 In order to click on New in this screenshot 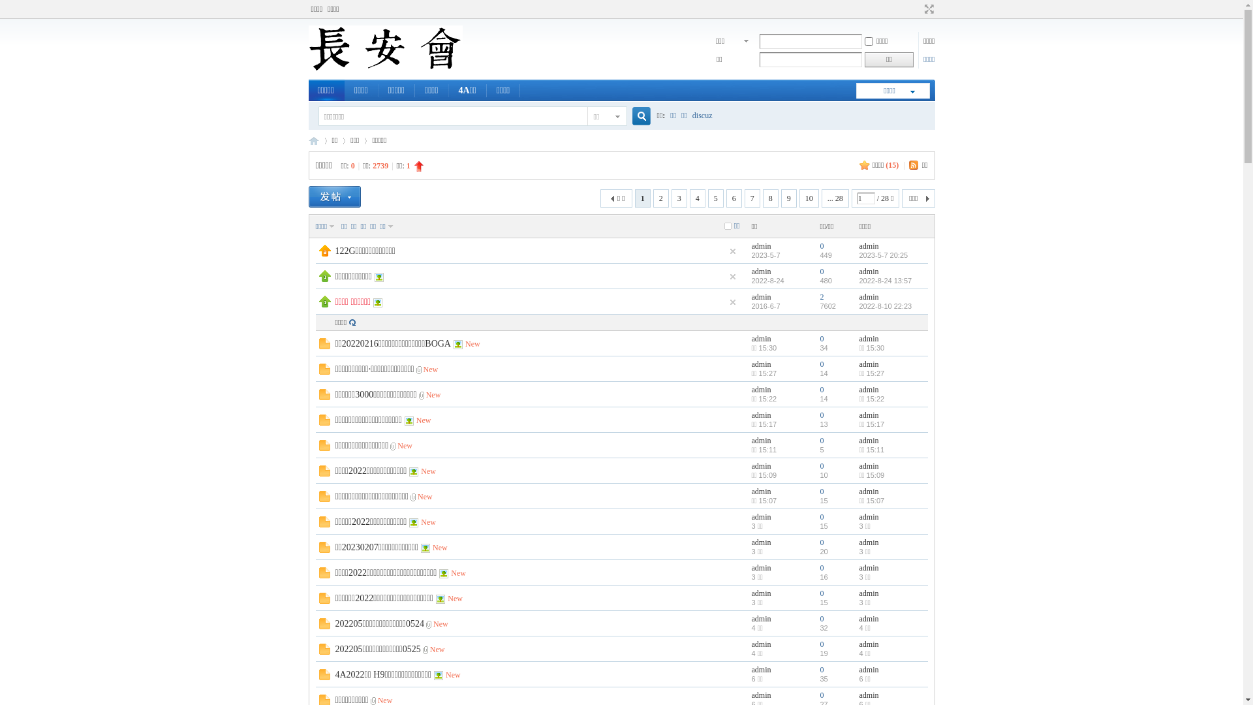, I will do `click(472, 344)`.